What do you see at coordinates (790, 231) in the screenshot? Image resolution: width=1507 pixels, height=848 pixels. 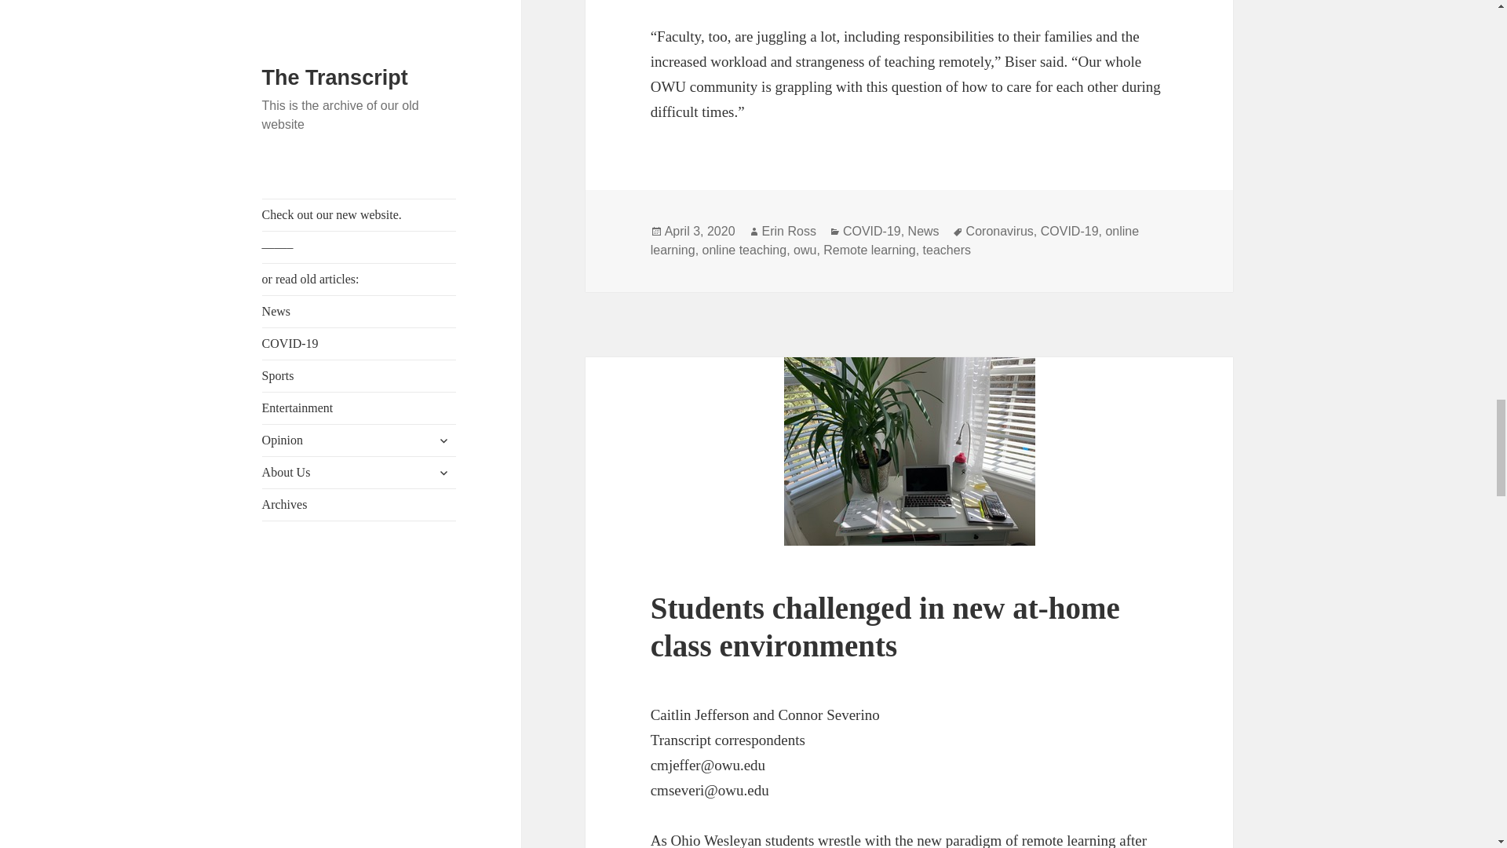 I see `Erin Ross` at bounding box center [790, 231].